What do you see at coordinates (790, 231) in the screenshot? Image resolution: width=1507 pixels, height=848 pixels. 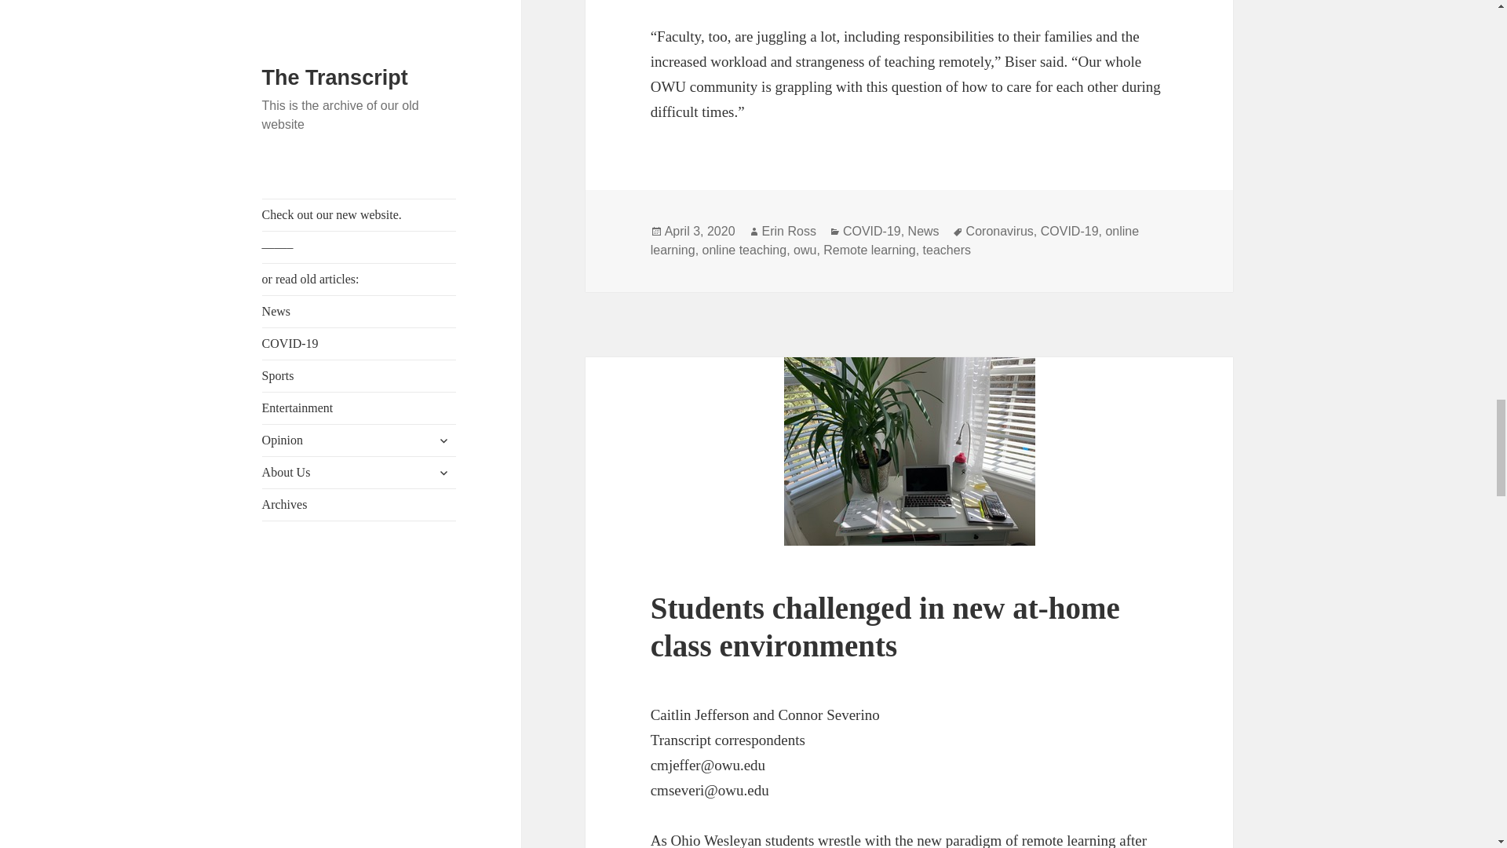 I see `Erin Ross` at bounding box center [790, 231].